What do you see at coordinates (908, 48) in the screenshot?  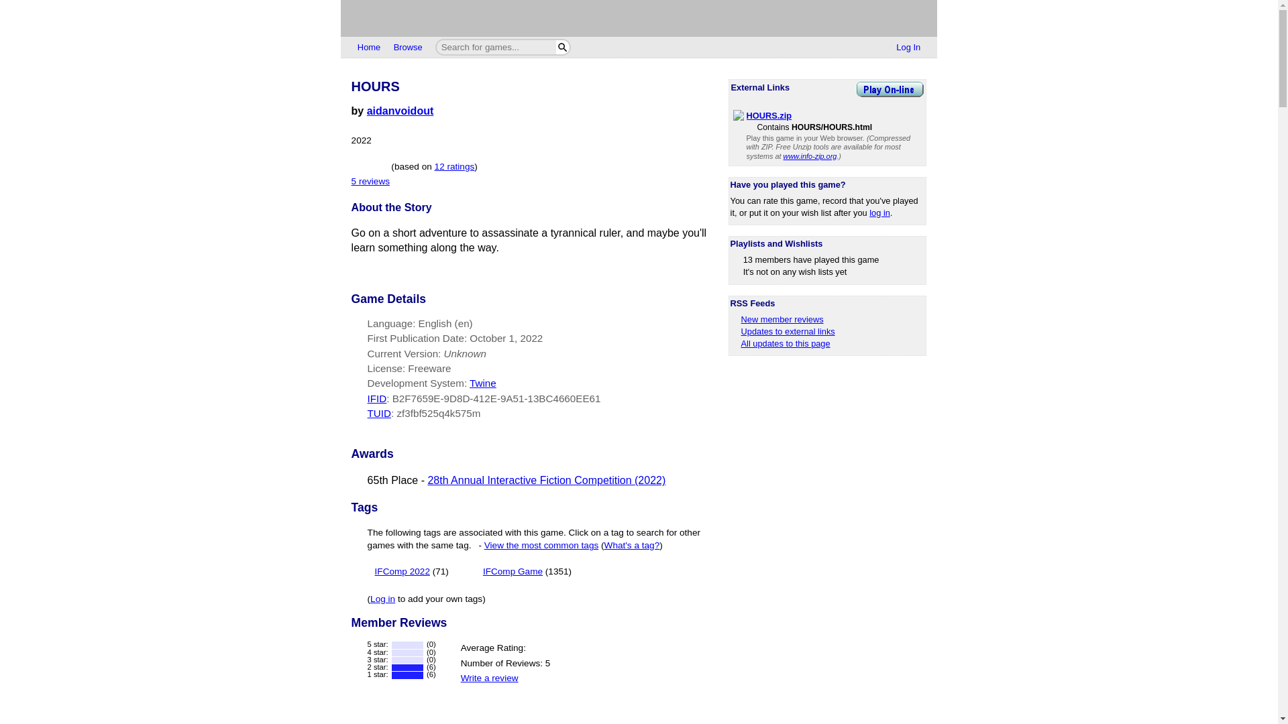 I see `Log In` at bounding box center [908, 48].